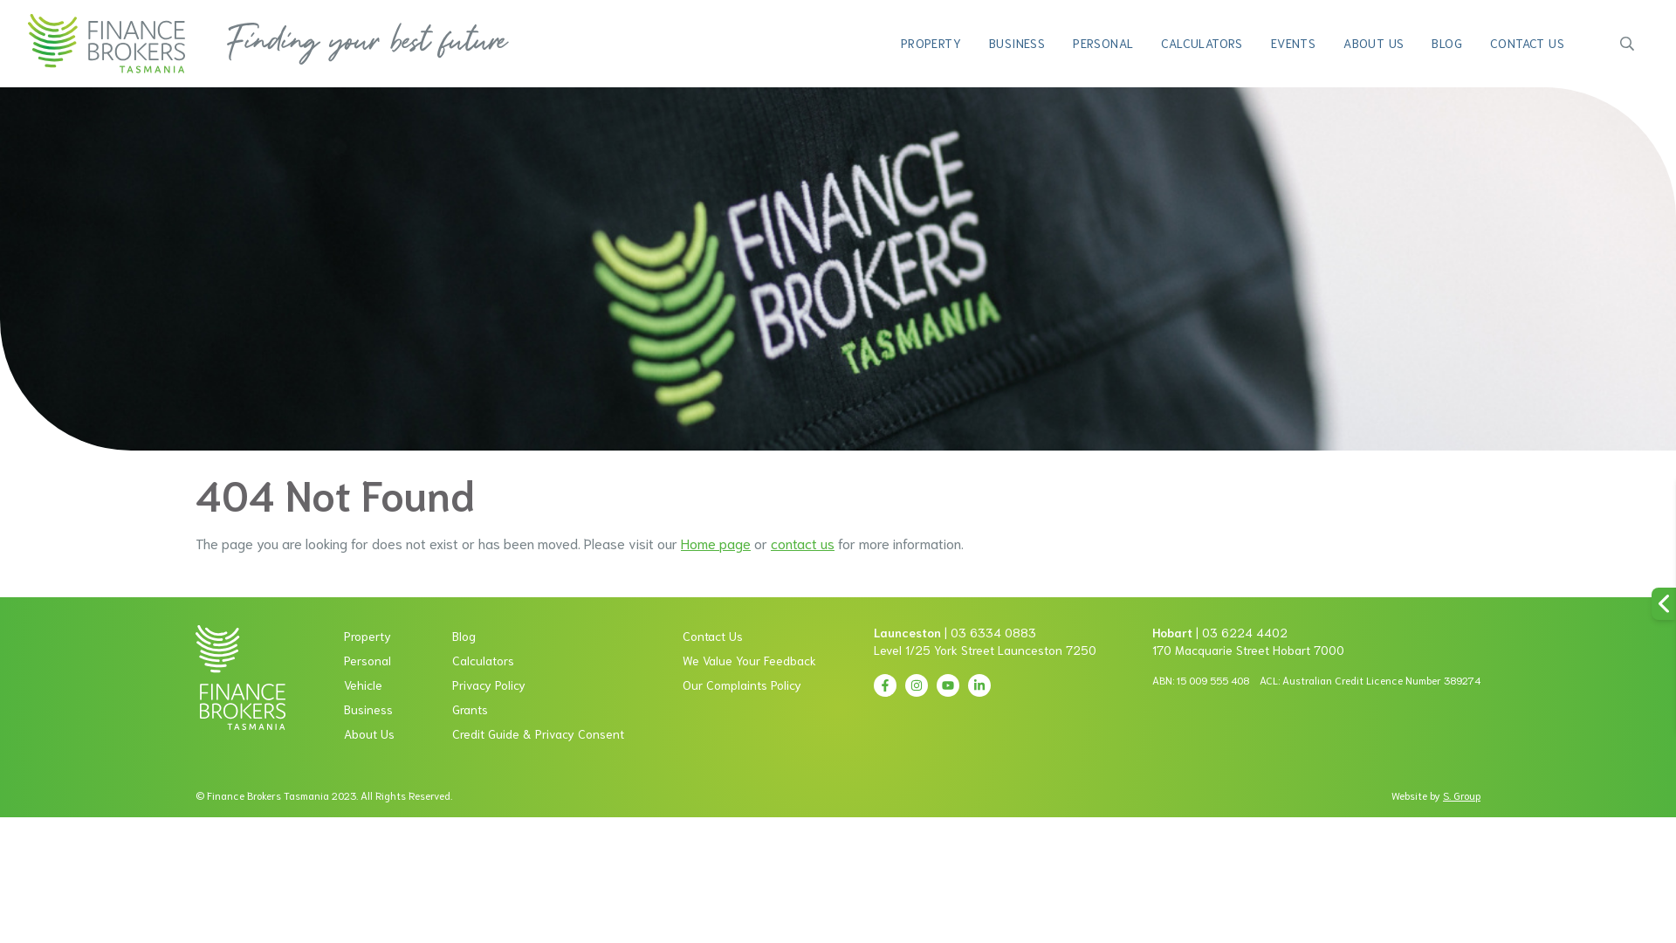  I want to click on Our Complaints Policy, so click(749, 686).